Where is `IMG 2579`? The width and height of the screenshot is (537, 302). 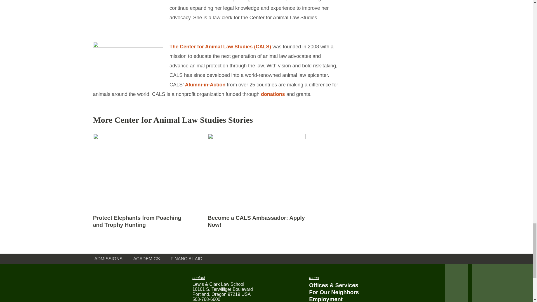
IMG 2579 is located at coordinates (128, 18).